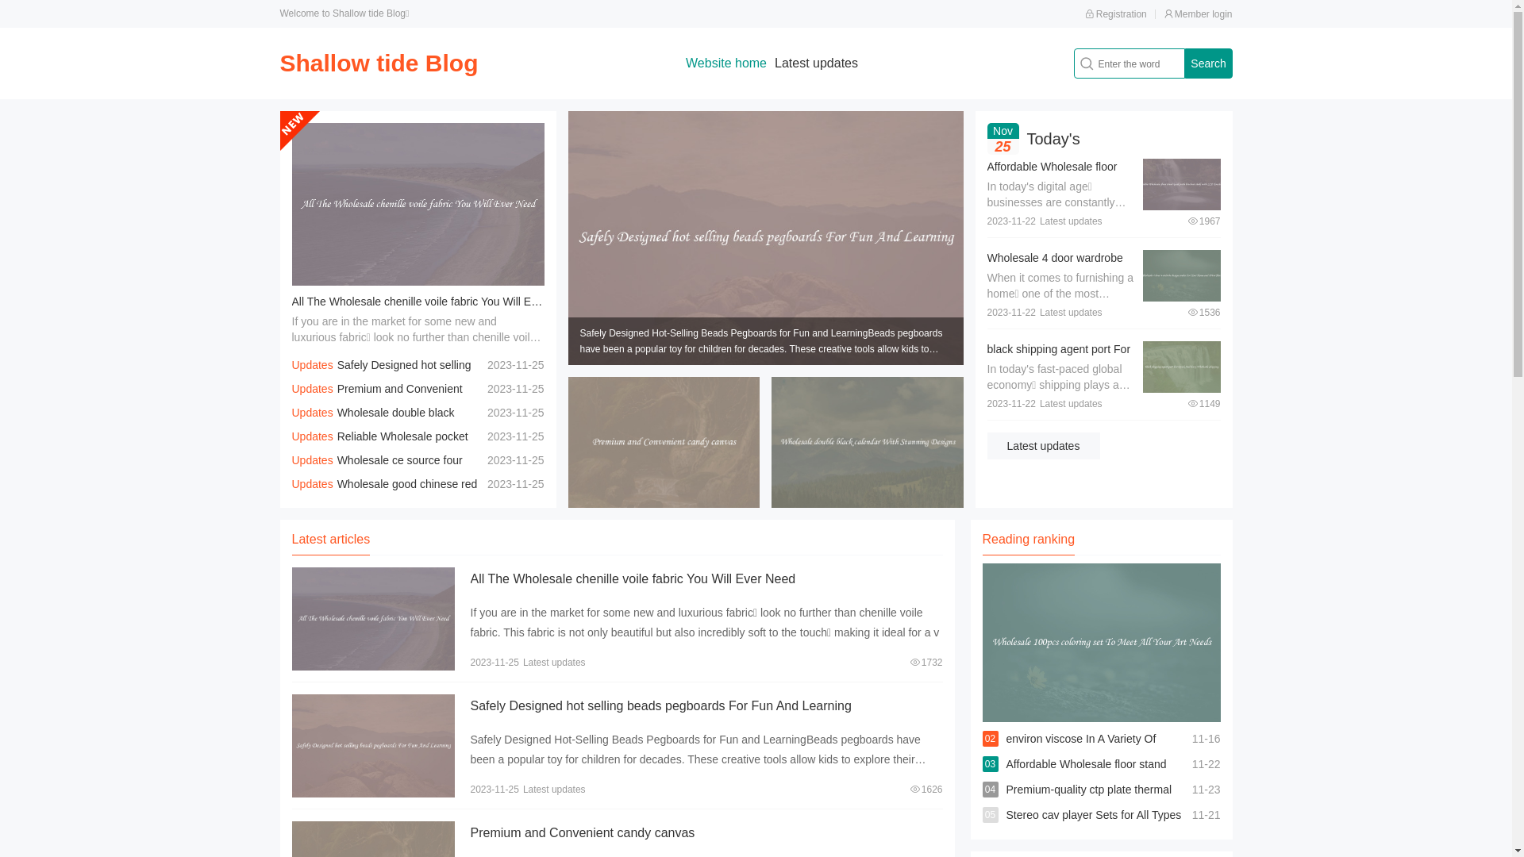  Describe the element at coordinates (378, 401) in the screenshot. I see `Premium and Convenient candy canvas` at that location.